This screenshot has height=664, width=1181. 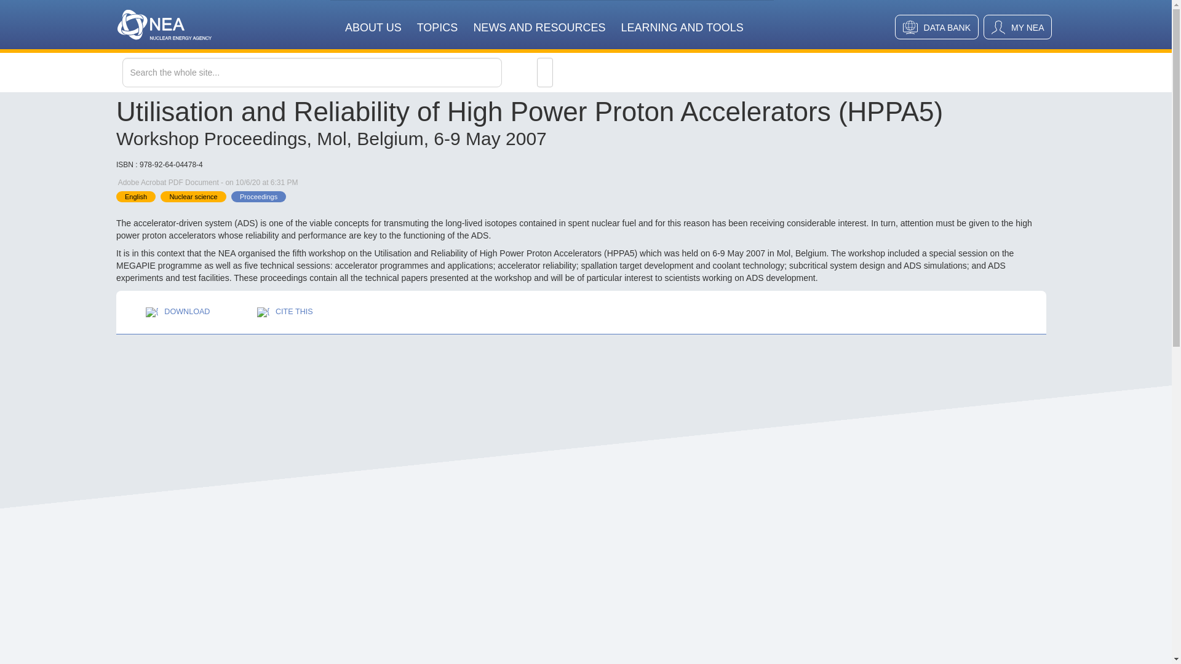 What do you see at coordinates (539, 19) in the screenshot?
I see `NEWS AND RESOURCES` at bounding box center [539, 19].